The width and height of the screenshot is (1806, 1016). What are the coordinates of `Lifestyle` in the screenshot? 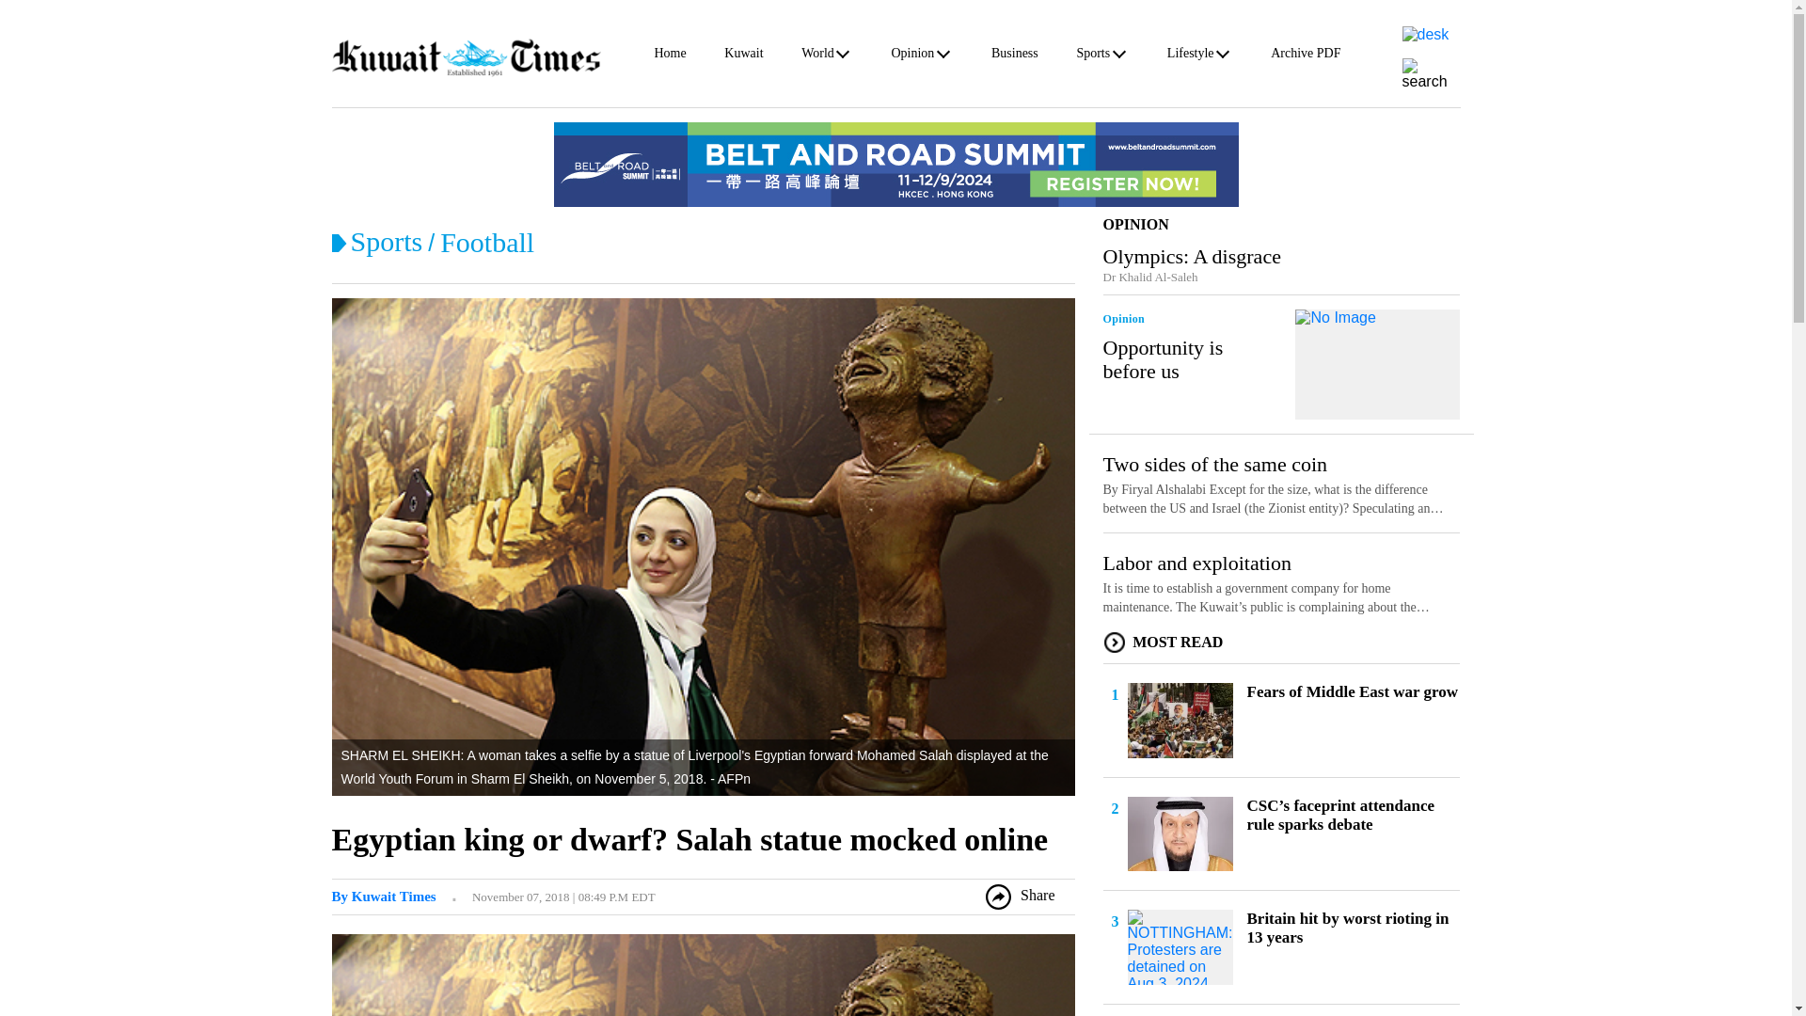 It's located at (1190, 56).